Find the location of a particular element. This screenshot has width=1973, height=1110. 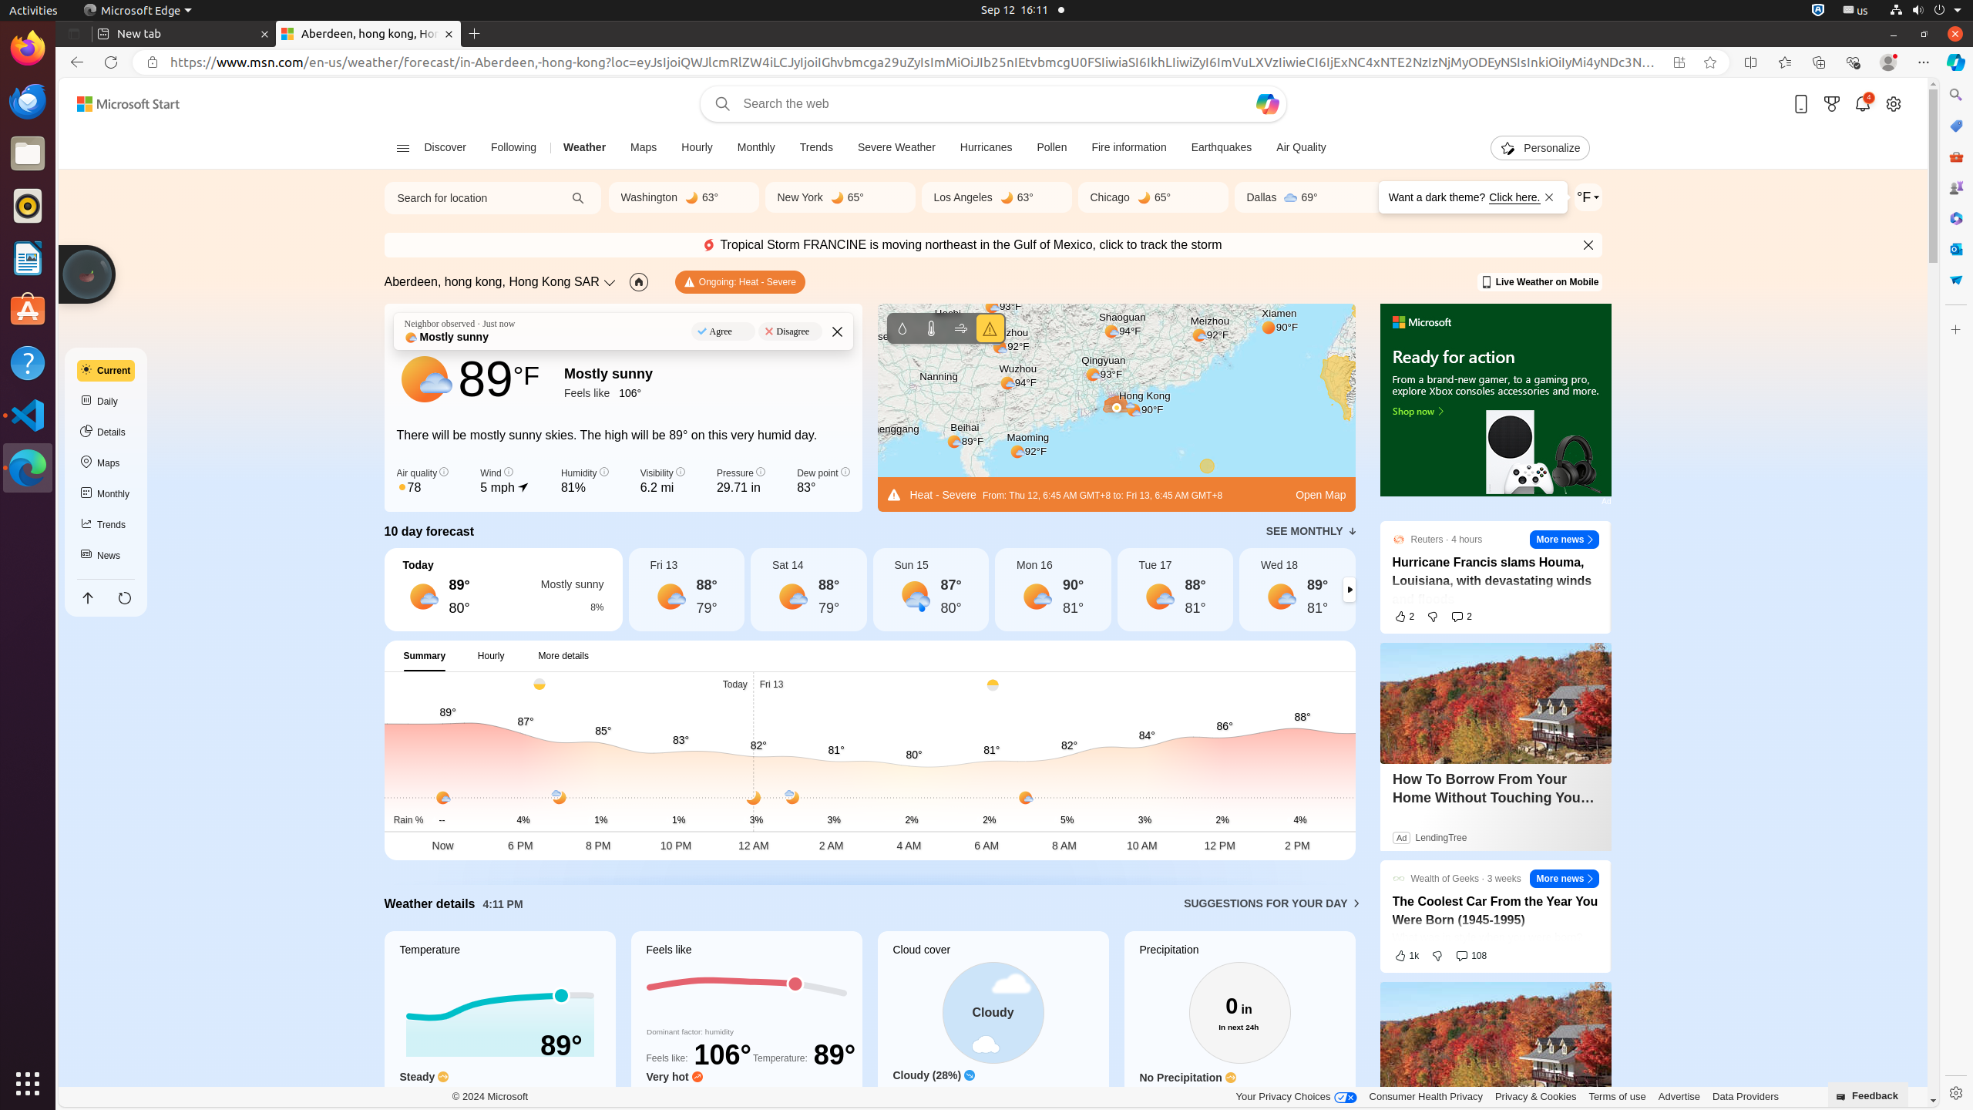

Outlook is located at coordinates (1956, 249).